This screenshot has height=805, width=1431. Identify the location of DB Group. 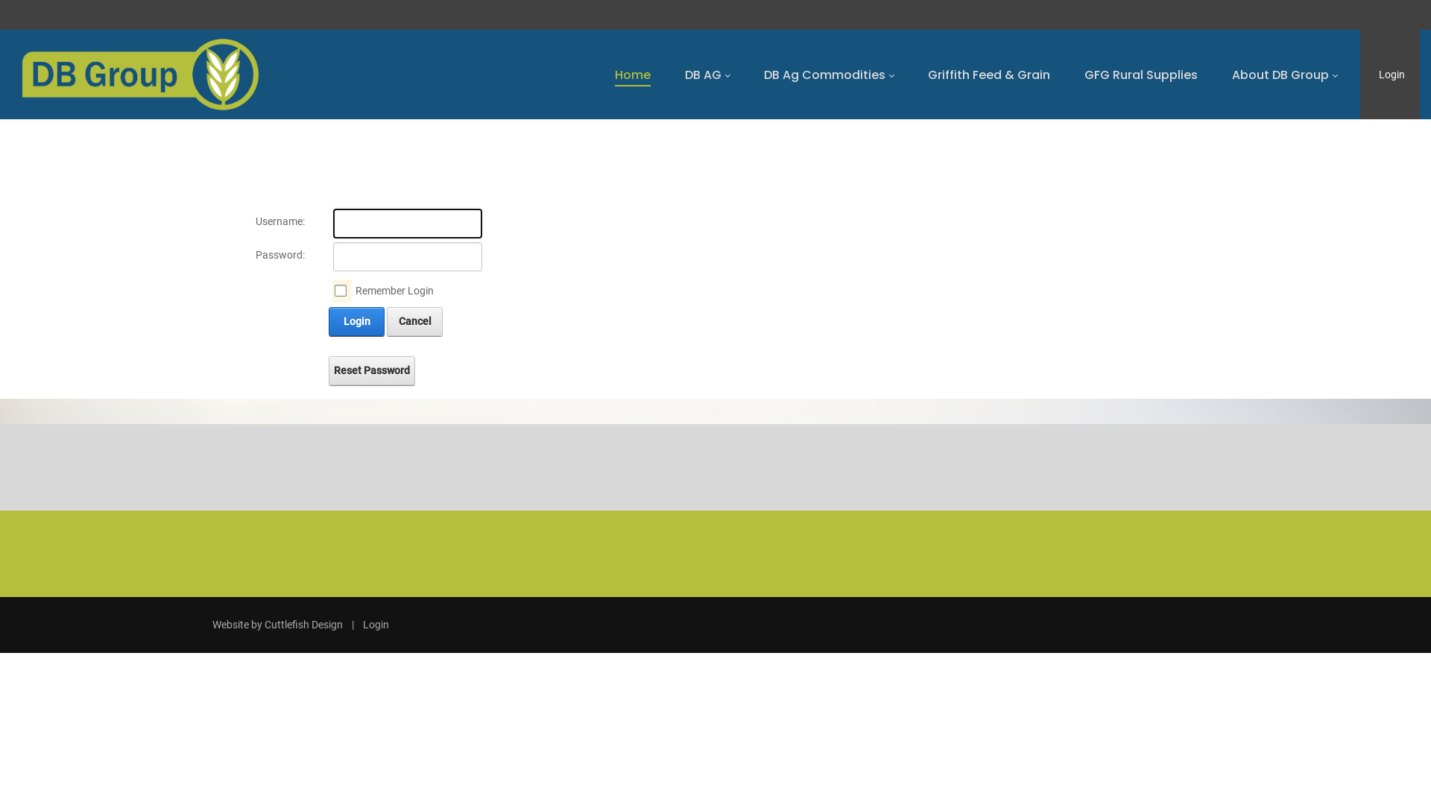
(140, 75).